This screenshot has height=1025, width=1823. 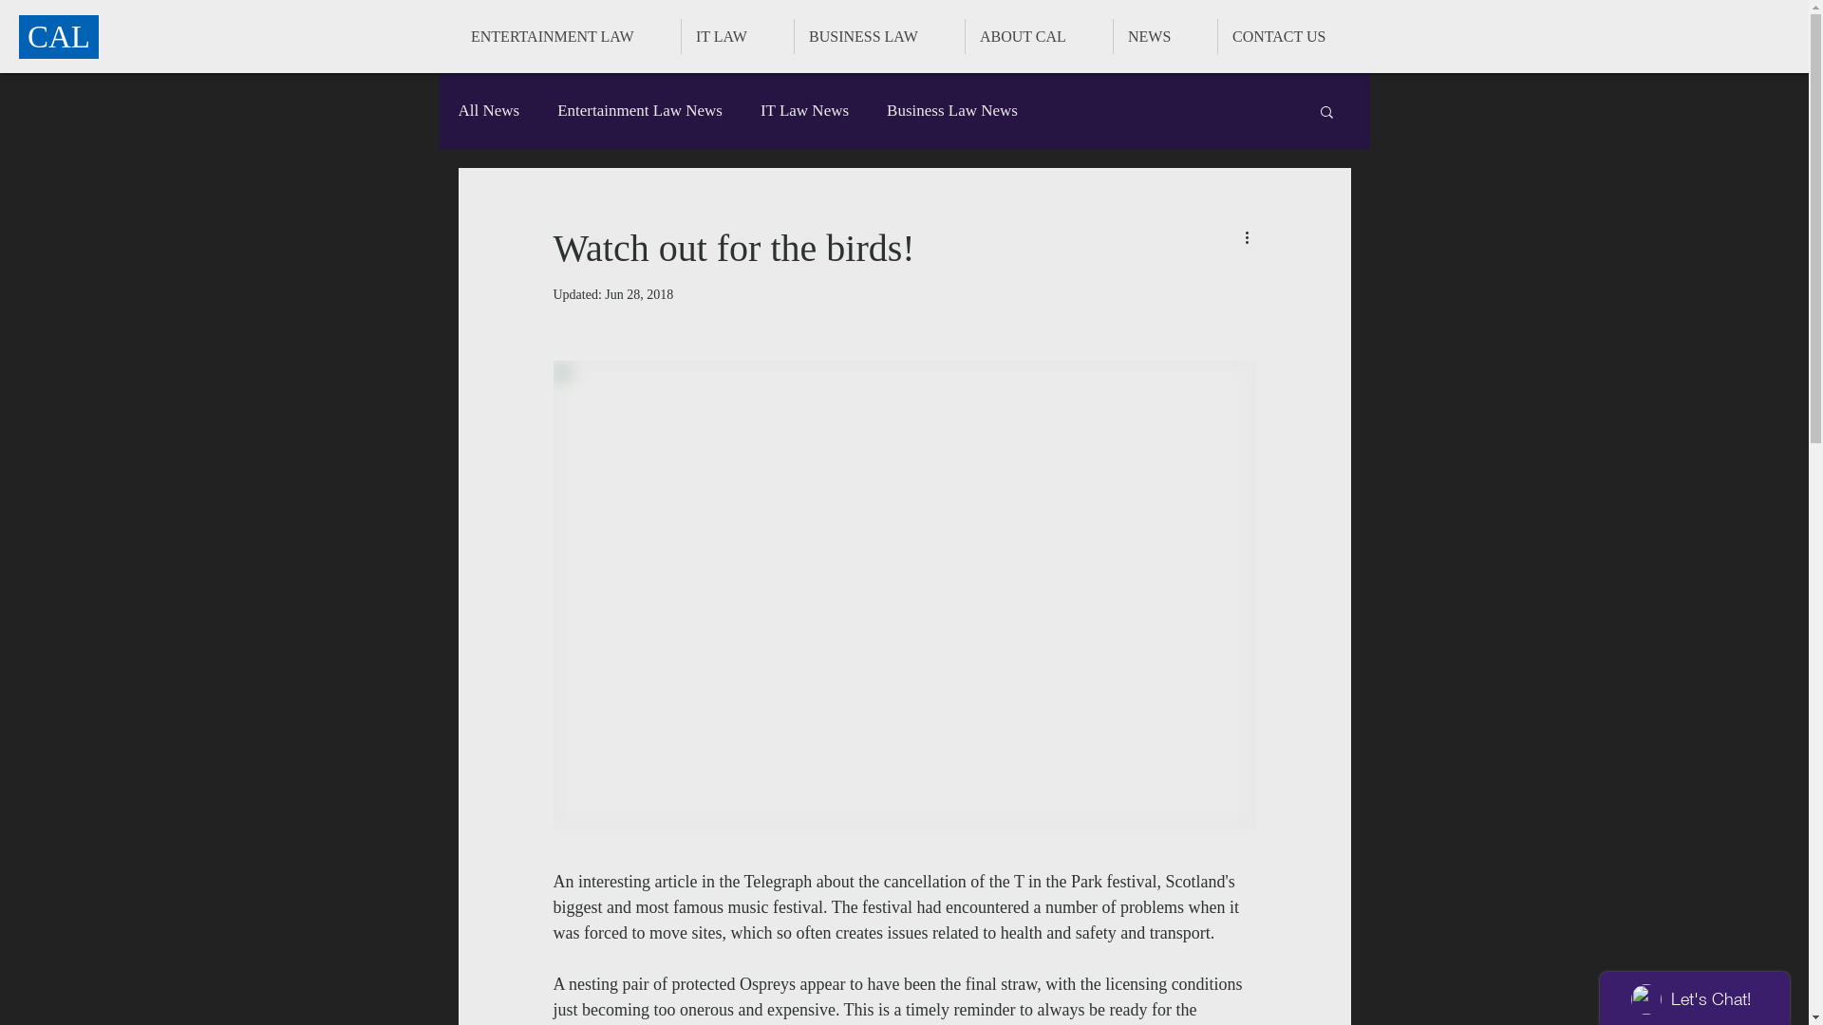 I want to click on ABOUT CAL, so click(x=1039, y=36).